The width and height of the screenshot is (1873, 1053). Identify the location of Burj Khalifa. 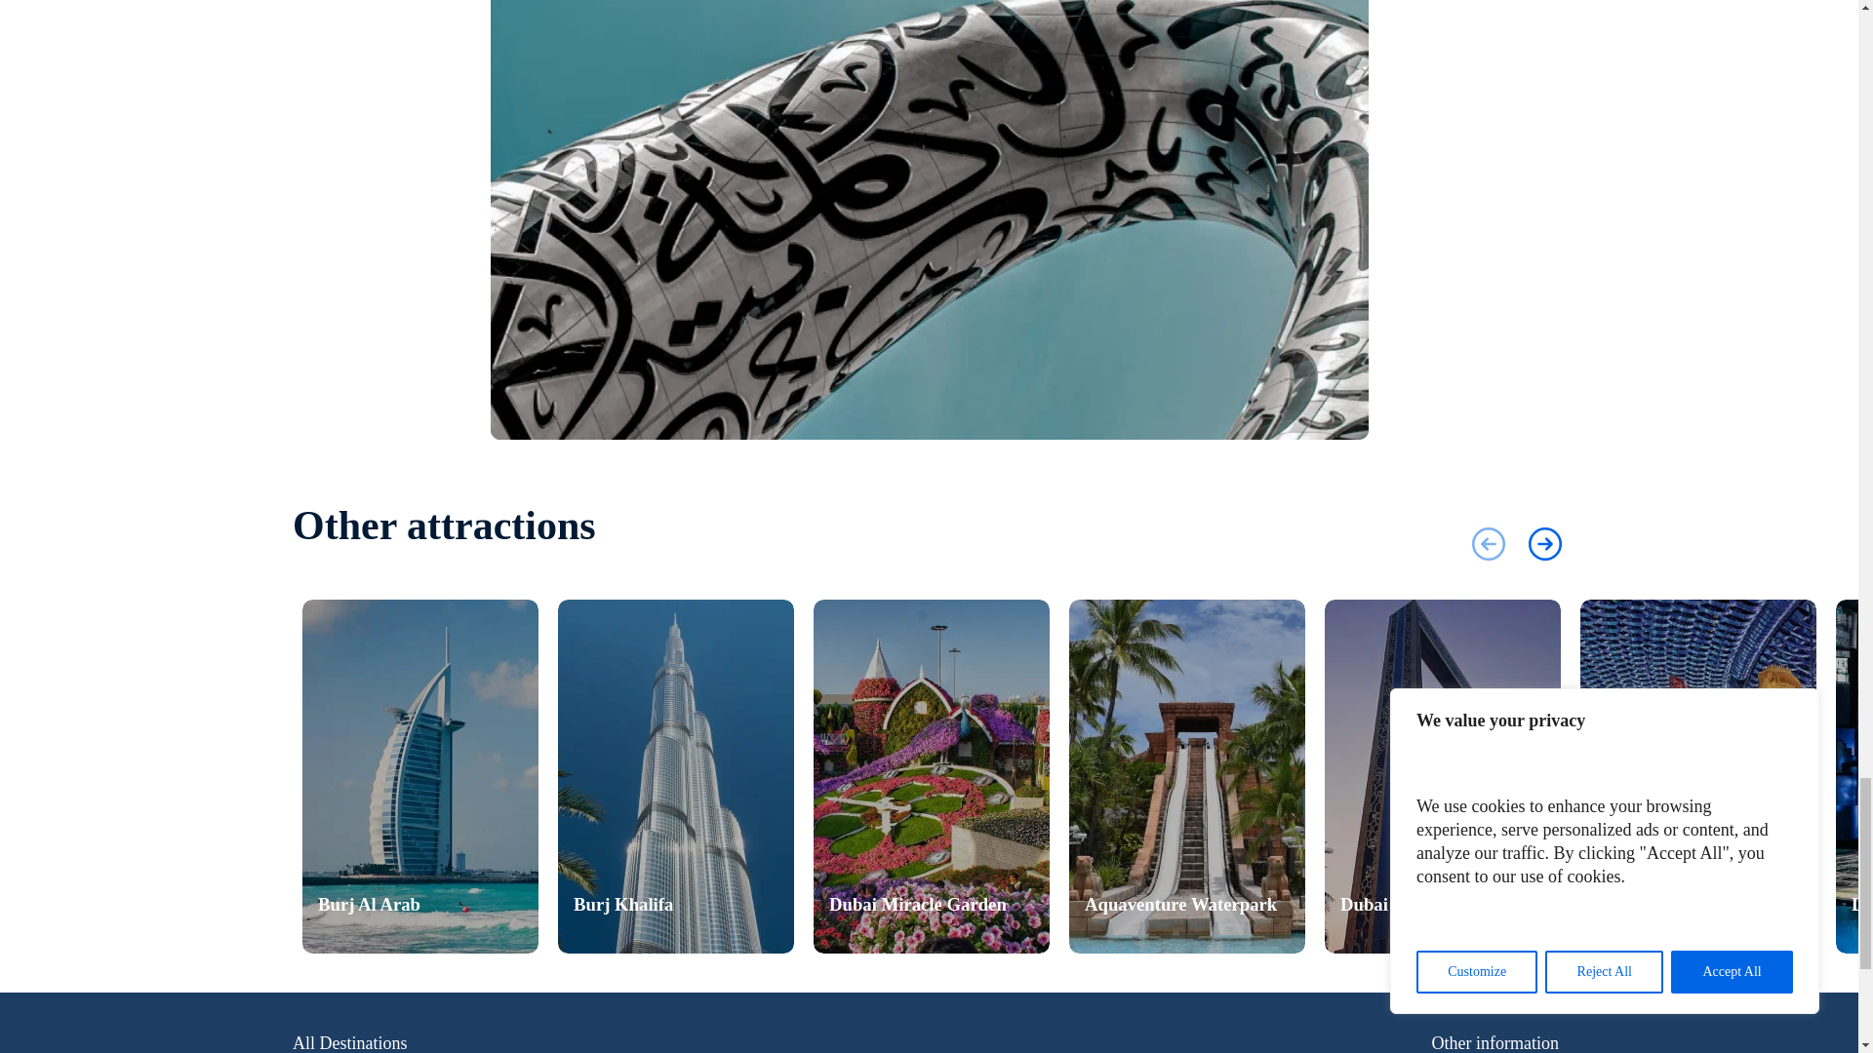
(676, 776).